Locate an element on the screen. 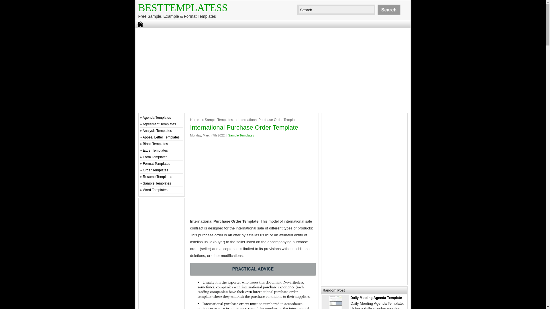 The image size is (550, 309). Agenda Templates is located at coordinates (157, 117).